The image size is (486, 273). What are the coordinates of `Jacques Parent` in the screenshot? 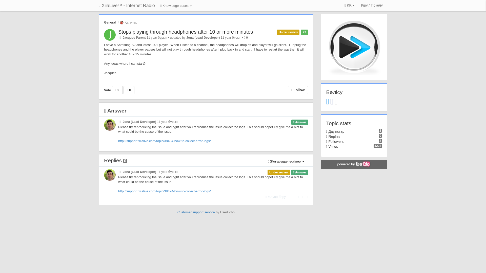 It's located at (134, 37).